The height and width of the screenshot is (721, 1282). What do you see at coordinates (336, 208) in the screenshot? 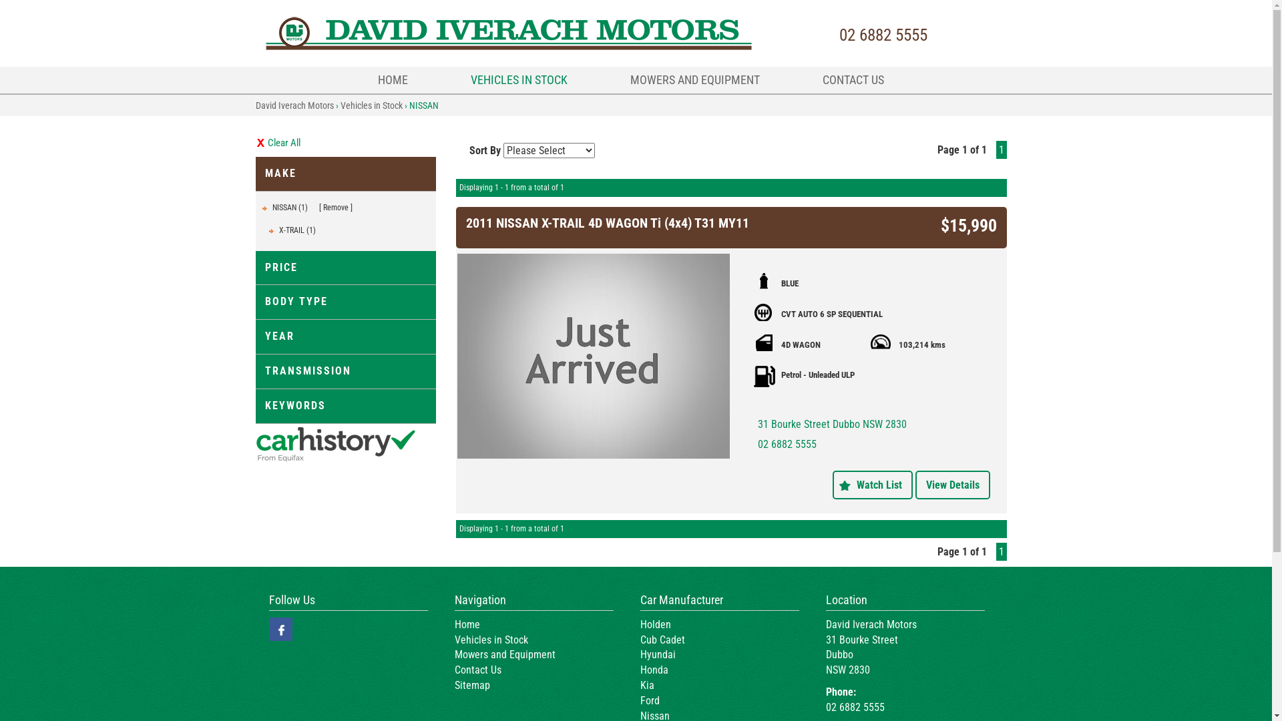
I see `Remove` at bounding box center [336, 208].